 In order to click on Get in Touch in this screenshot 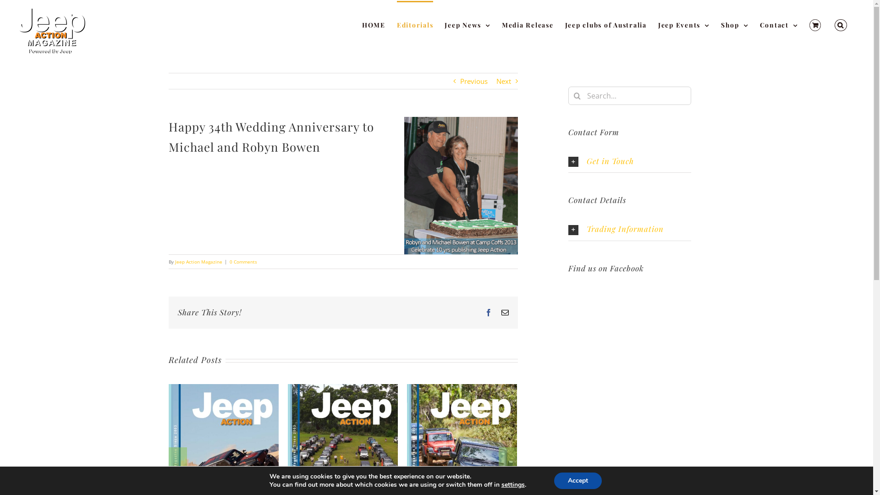, I will do `click(630, 161)`.